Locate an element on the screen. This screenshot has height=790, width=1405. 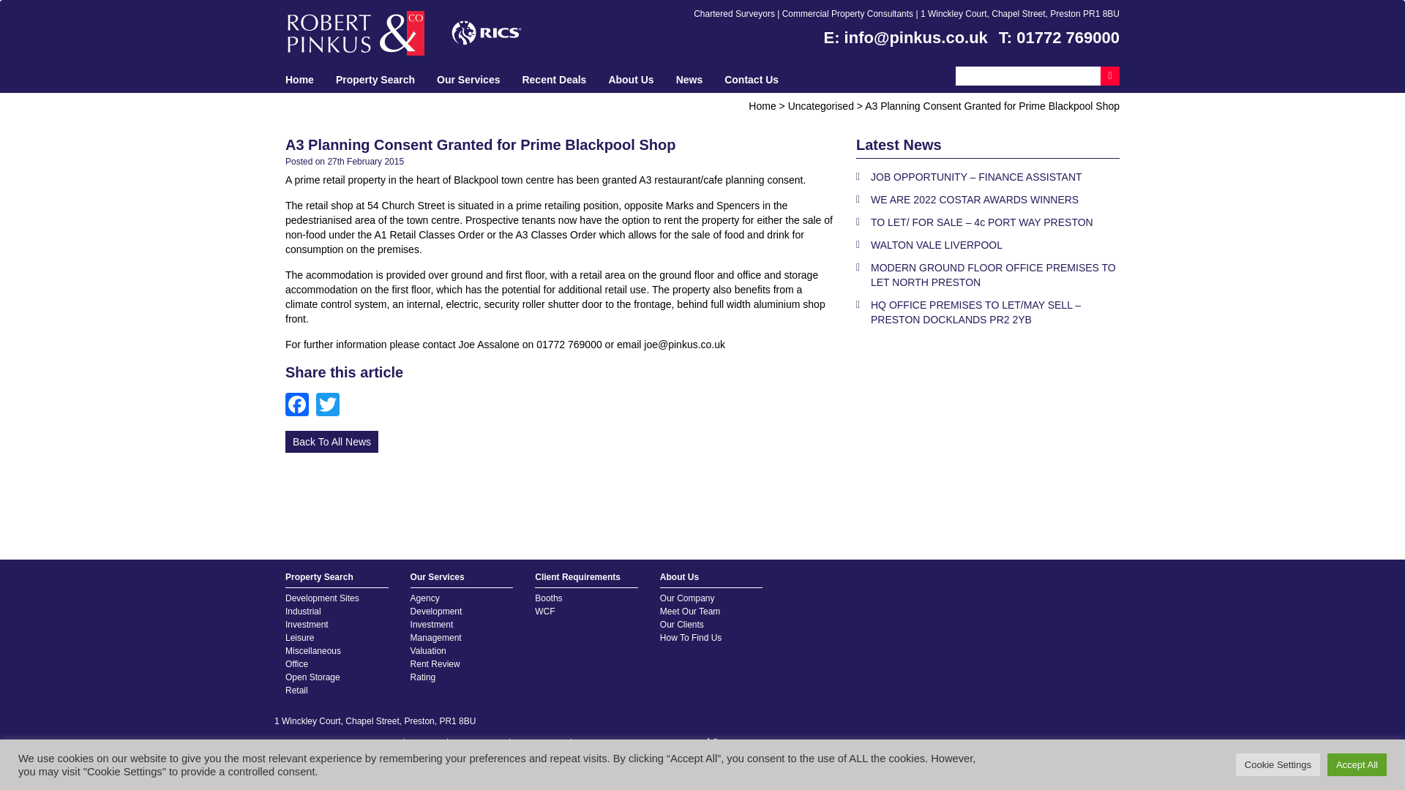
About Us is located at coordinates (631, 79).